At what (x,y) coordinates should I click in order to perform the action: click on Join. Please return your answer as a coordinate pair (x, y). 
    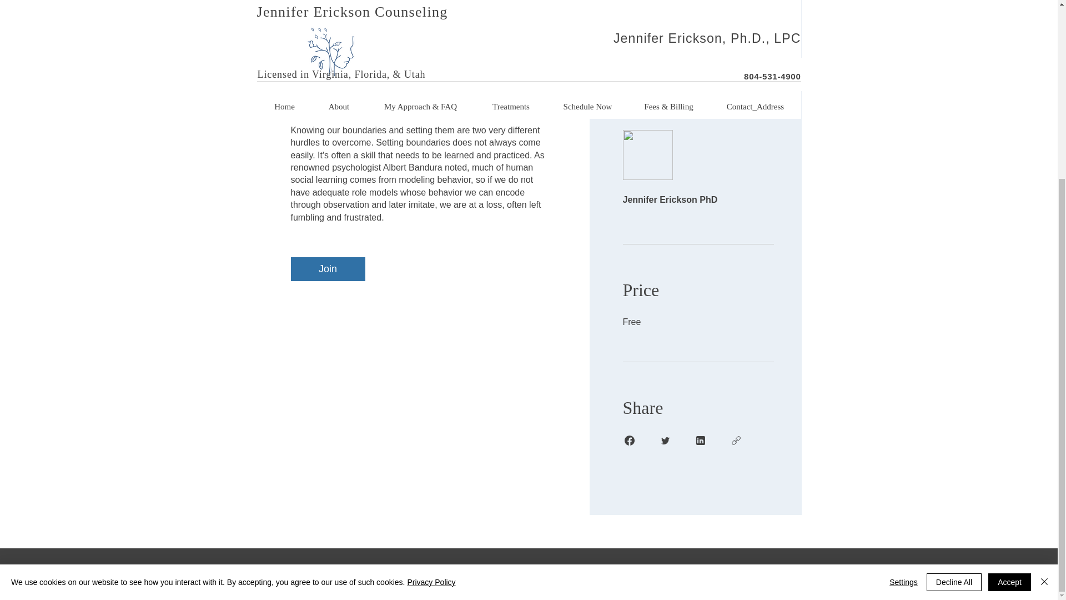
    Looking at the image, I should click on (328, 269).